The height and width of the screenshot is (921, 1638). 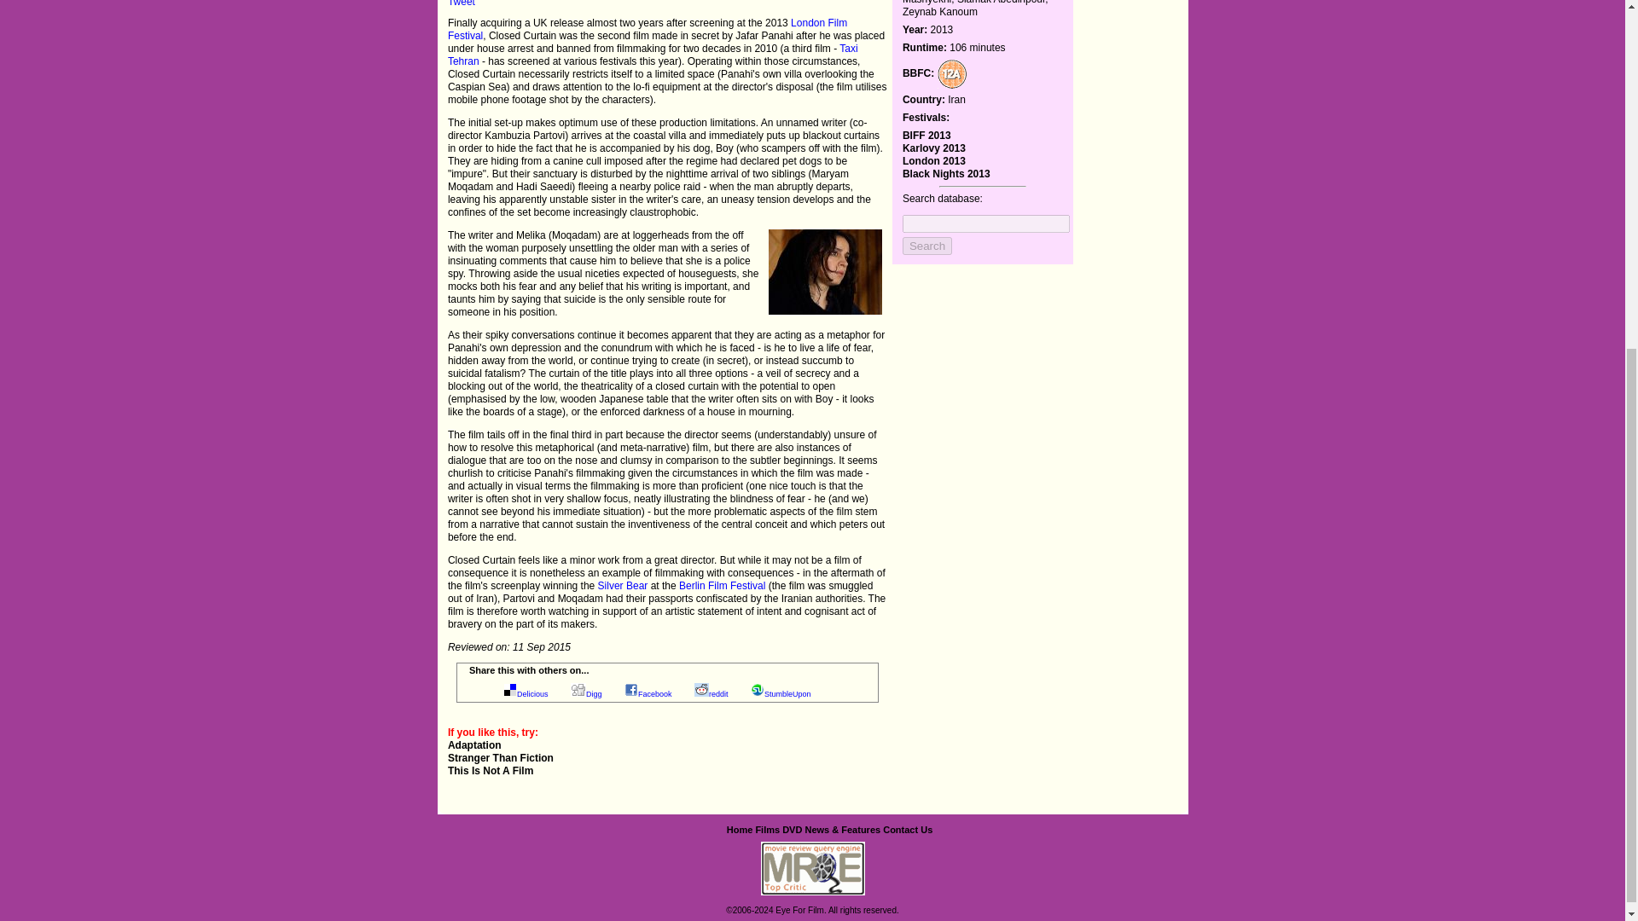 I want to click on Delicious, so click(x=532, y=693).